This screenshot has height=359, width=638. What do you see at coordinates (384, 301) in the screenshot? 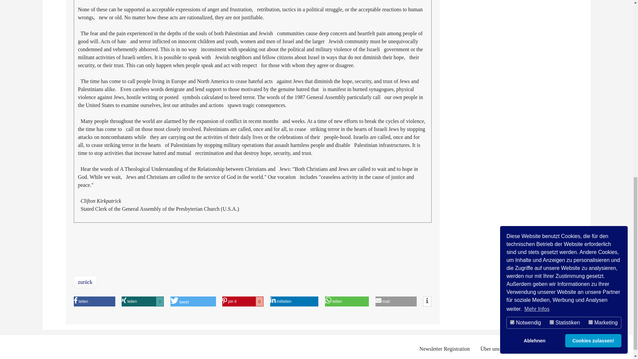
I see `mitteilen` at bounding box center [384, 301].